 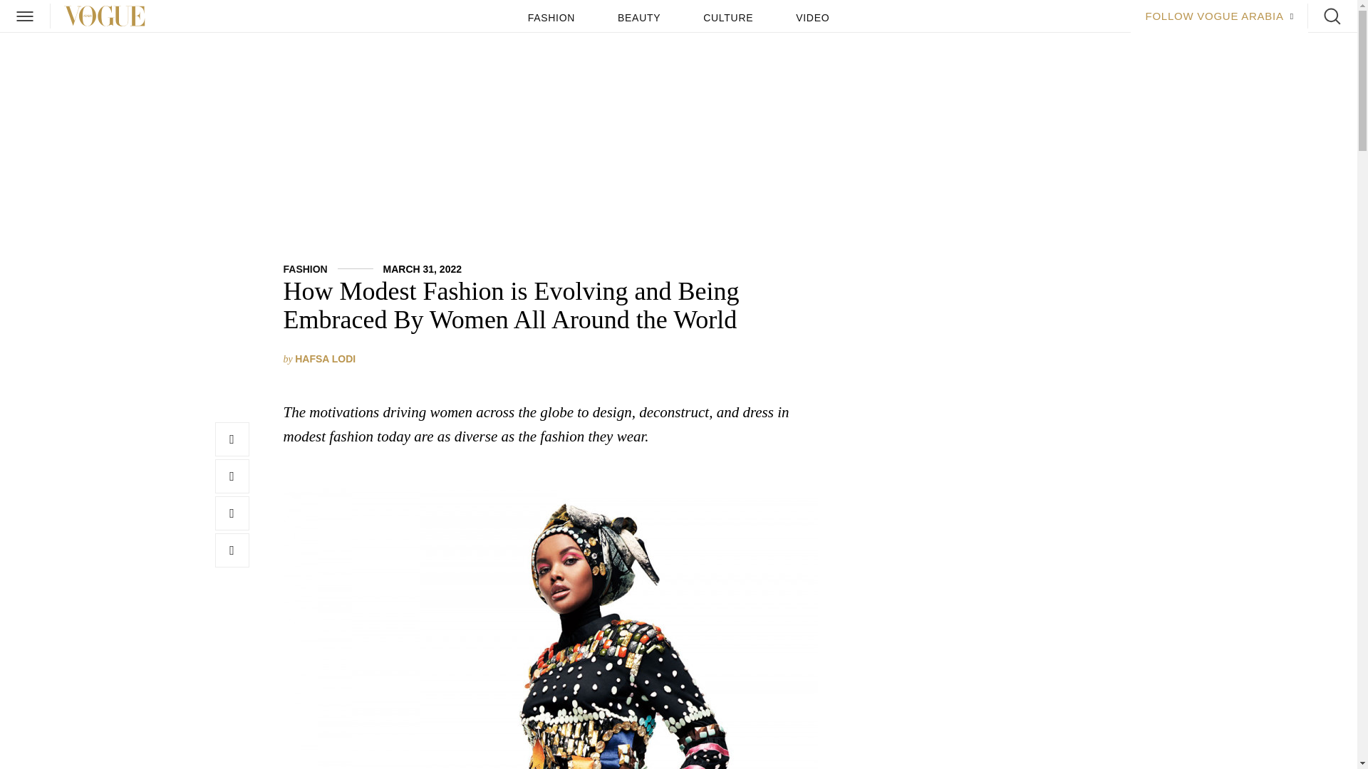 What do you see at coordinates (639, 18) in the screenshot?
I see `BEAUTY` at bounding box center [639, 18].